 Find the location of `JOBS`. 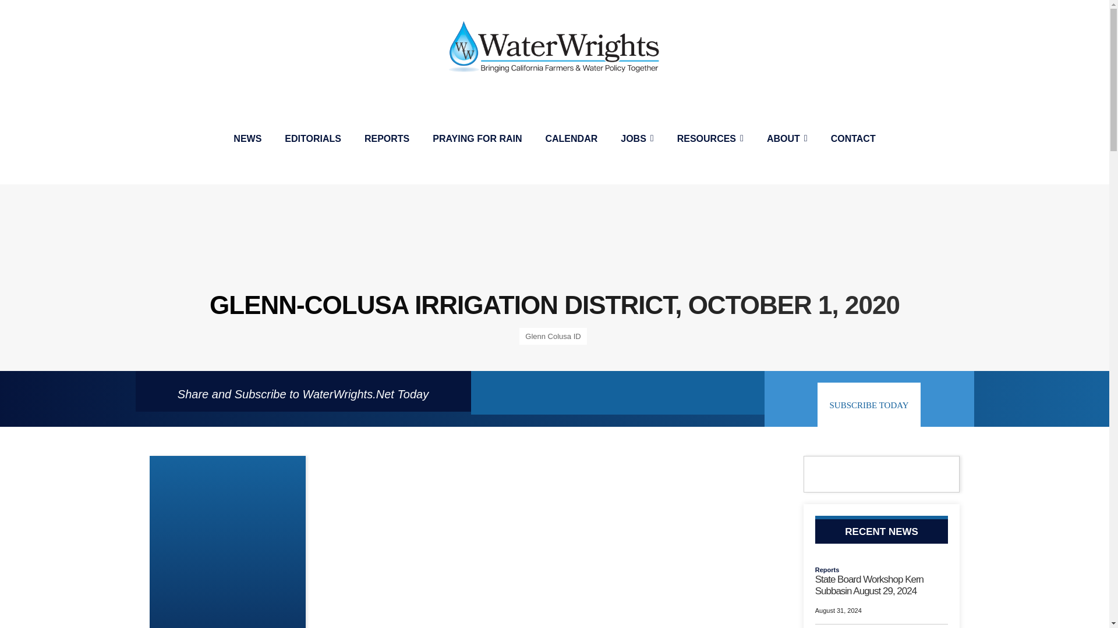

JOBS is located at coordinates (637, 138).